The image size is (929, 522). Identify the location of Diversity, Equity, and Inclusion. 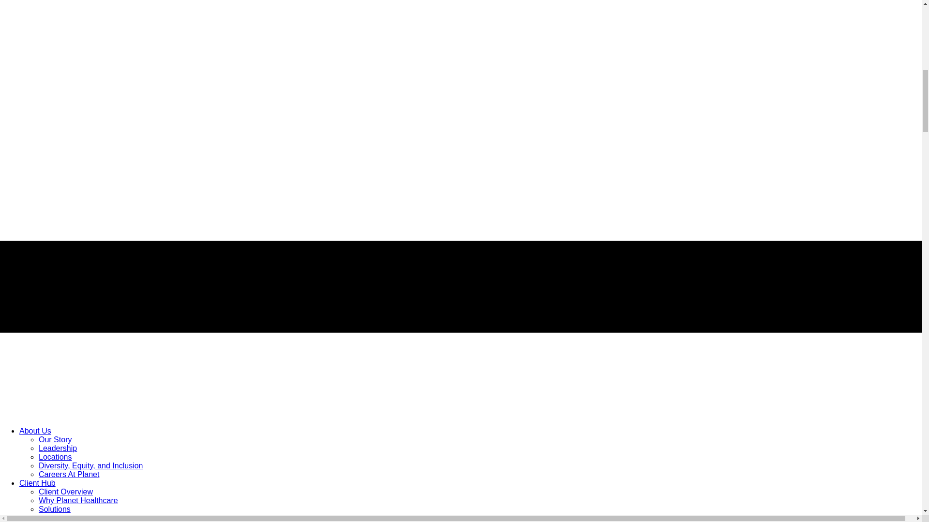
(91, 465).